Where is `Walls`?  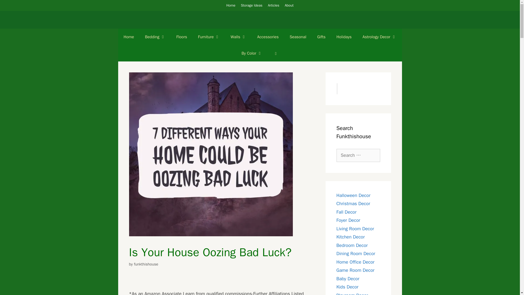
Walls is located at coordinates (238, 37).